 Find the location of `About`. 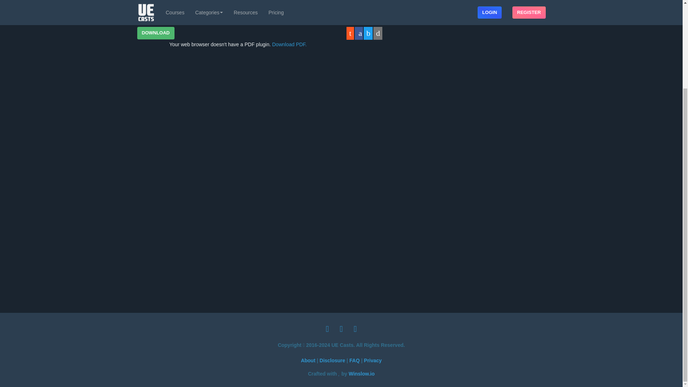

About is located at coordinates (308, 360).